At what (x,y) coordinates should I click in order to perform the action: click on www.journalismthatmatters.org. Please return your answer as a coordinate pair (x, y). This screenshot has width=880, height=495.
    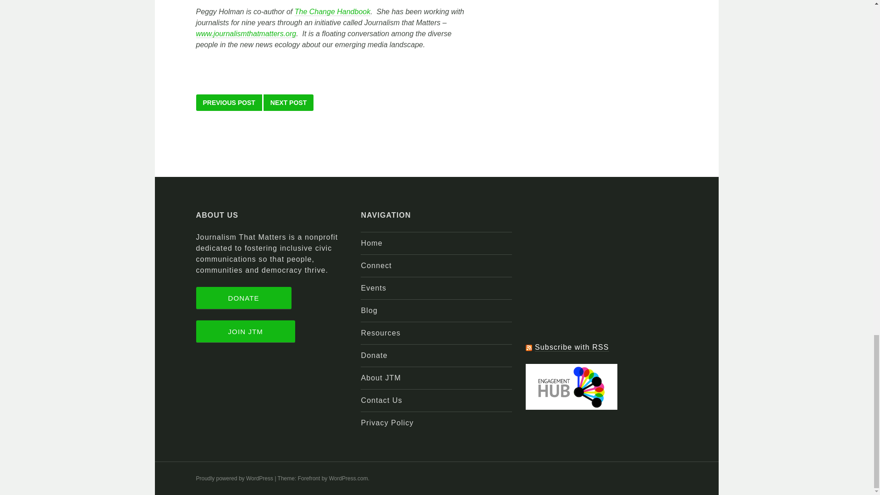
    Looking at the image, I should click on (247, 34).